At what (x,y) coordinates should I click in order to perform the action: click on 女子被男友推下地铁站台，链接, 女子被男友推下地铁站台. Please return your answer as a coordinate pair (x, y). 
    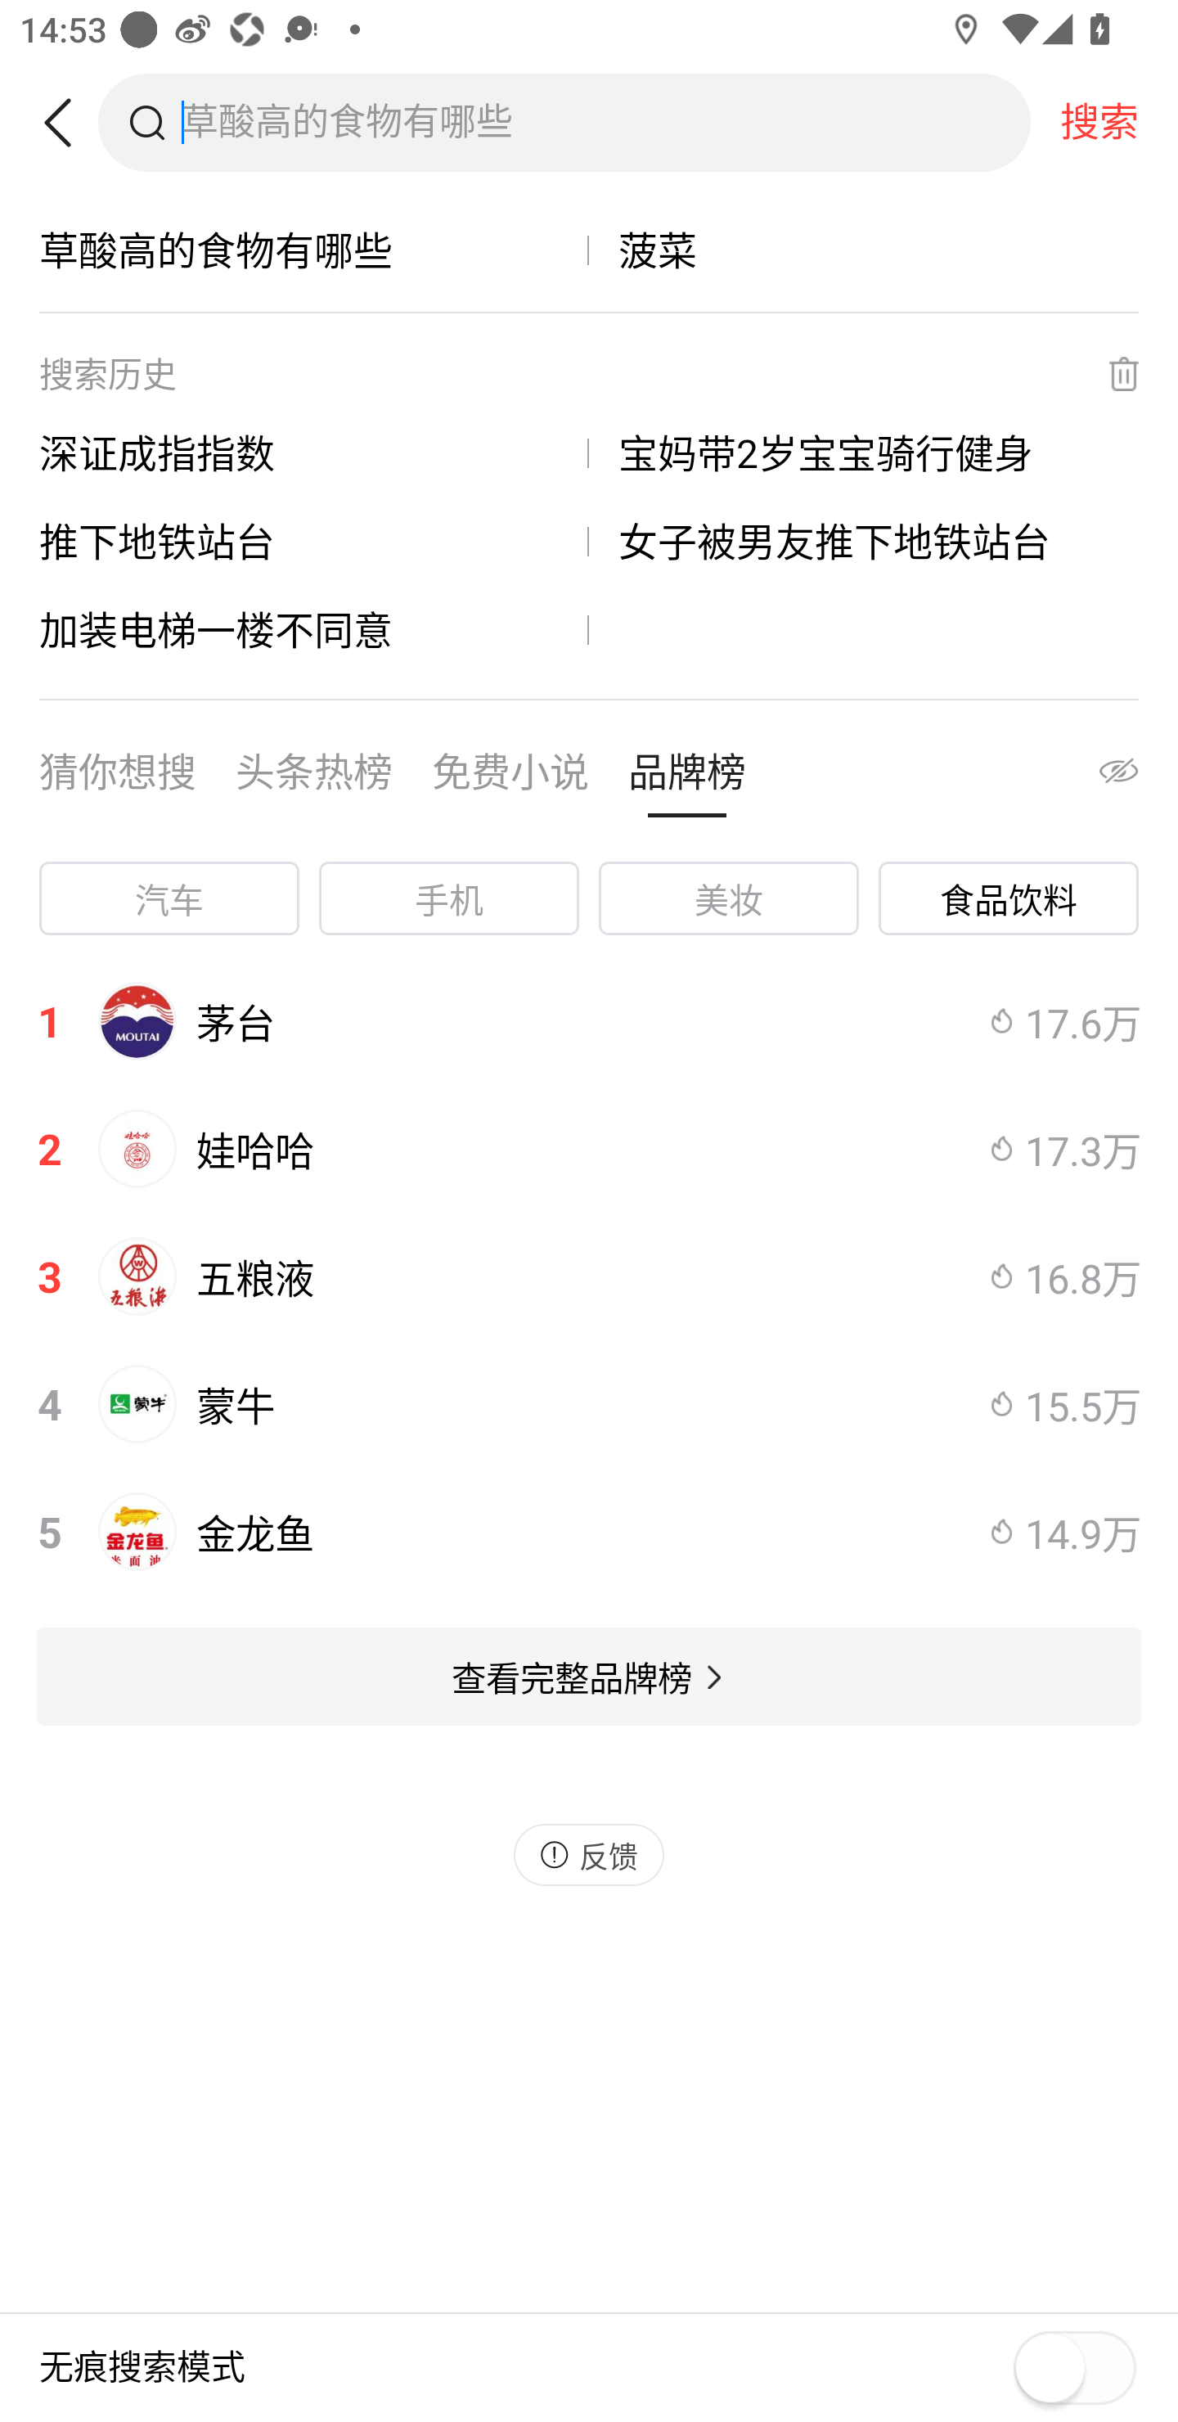
    Looking at the image, I should click on (864, 541).